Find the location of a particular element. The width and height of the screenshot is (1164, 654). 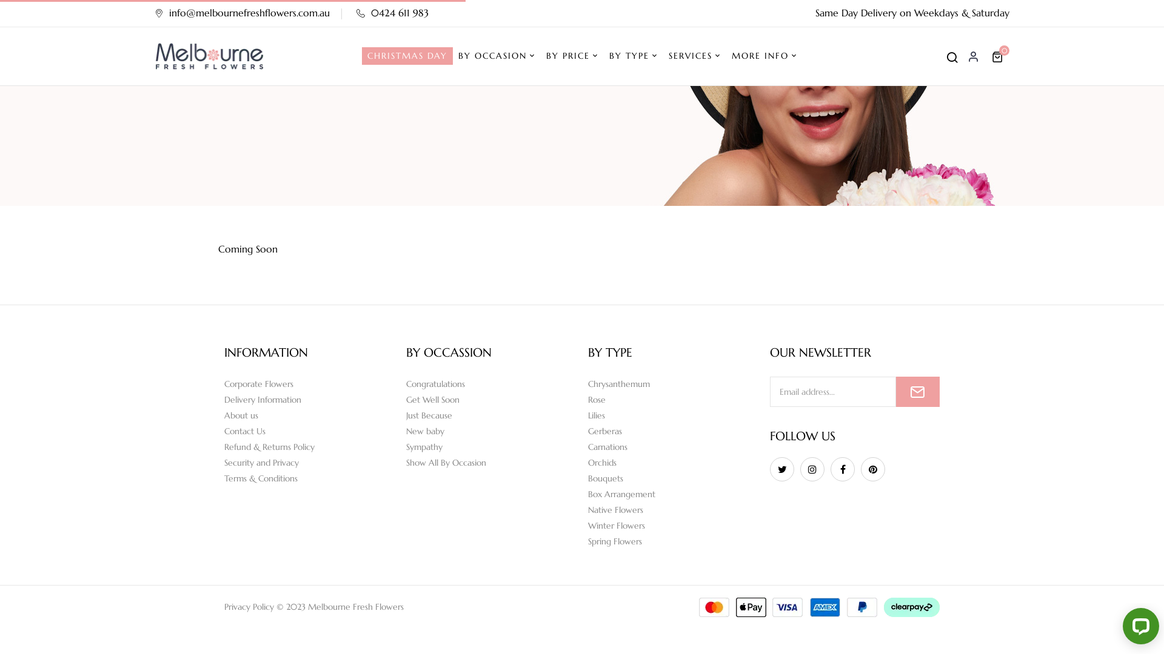

Orchids is located at coordinates (673, 463).